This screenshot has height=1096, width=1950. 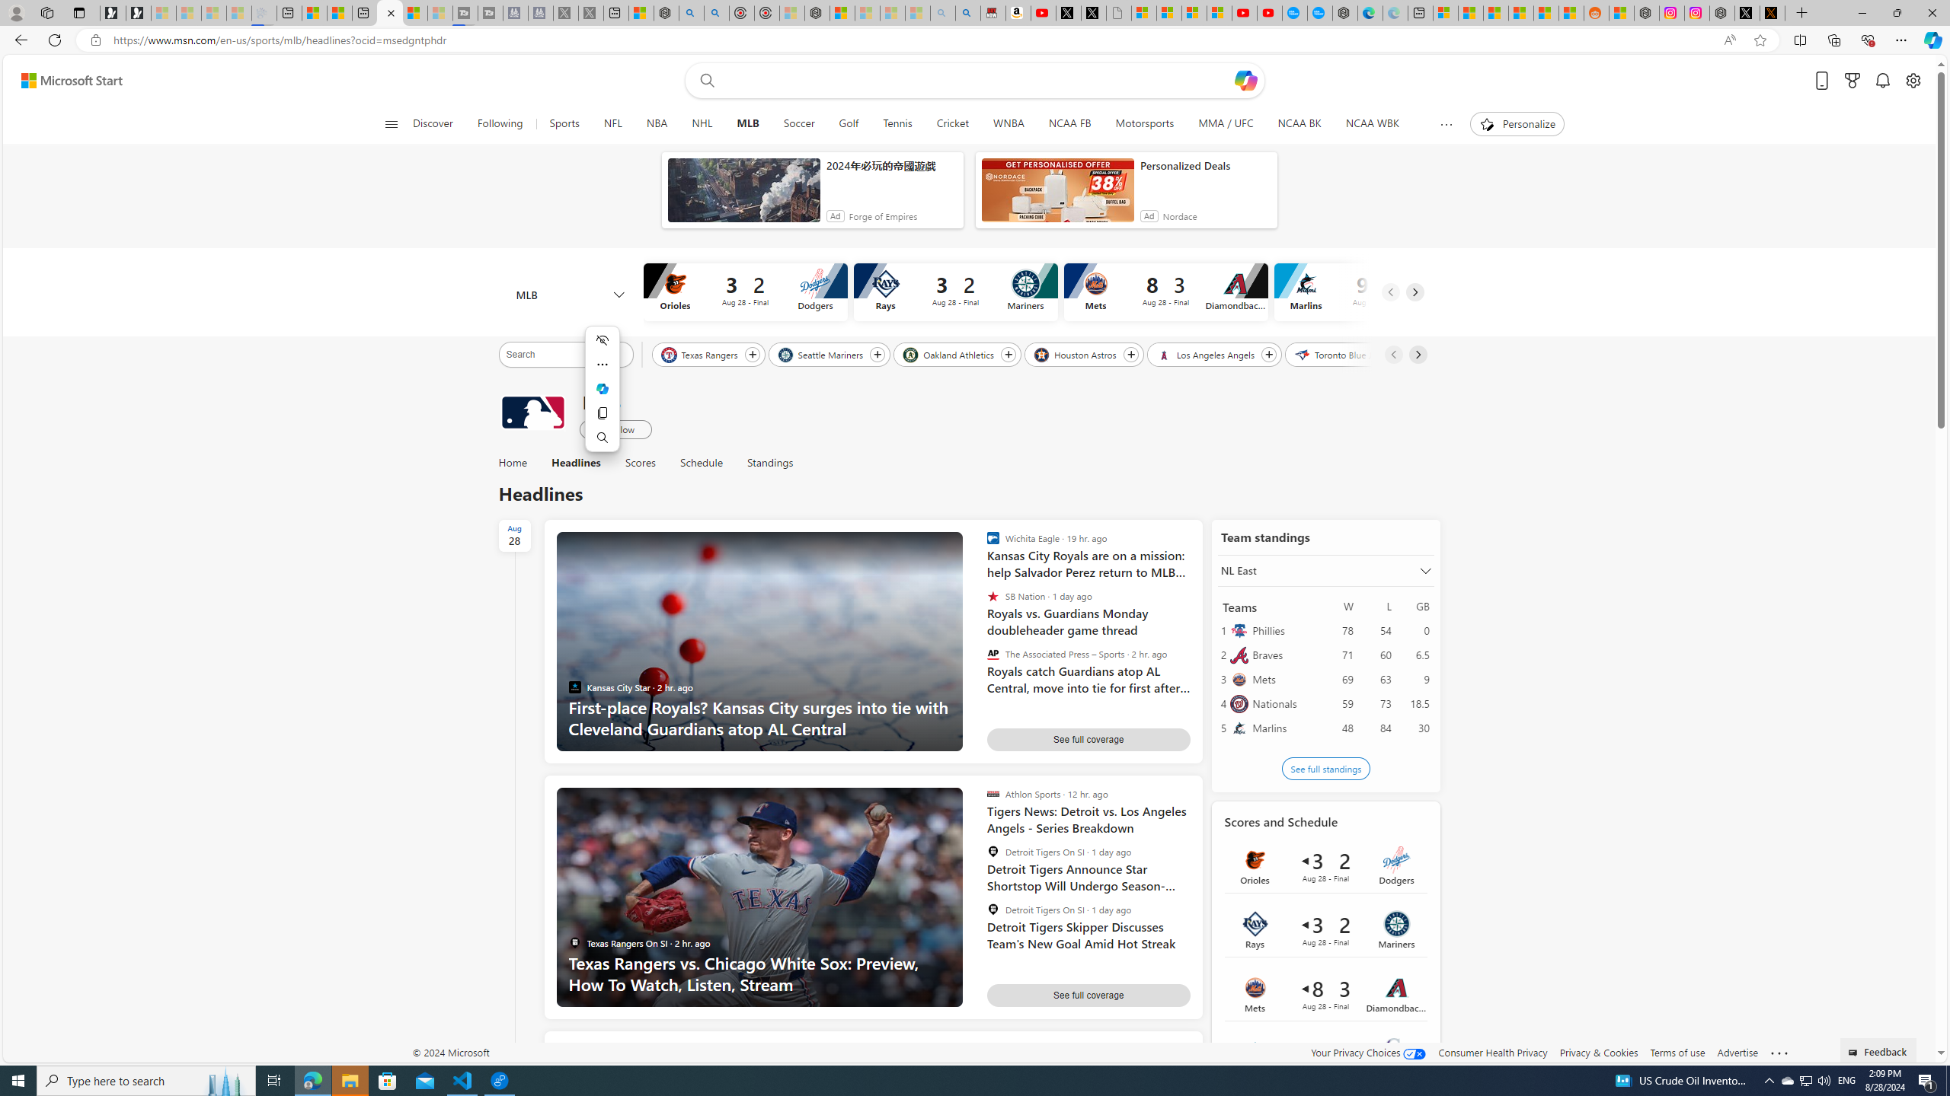 What do you see at coordinates (1325, 865) in the screenshot?
I see `Orioles 3 vs Dodgers 2Final Date Aug 28` at bounding box center [1325, 865].